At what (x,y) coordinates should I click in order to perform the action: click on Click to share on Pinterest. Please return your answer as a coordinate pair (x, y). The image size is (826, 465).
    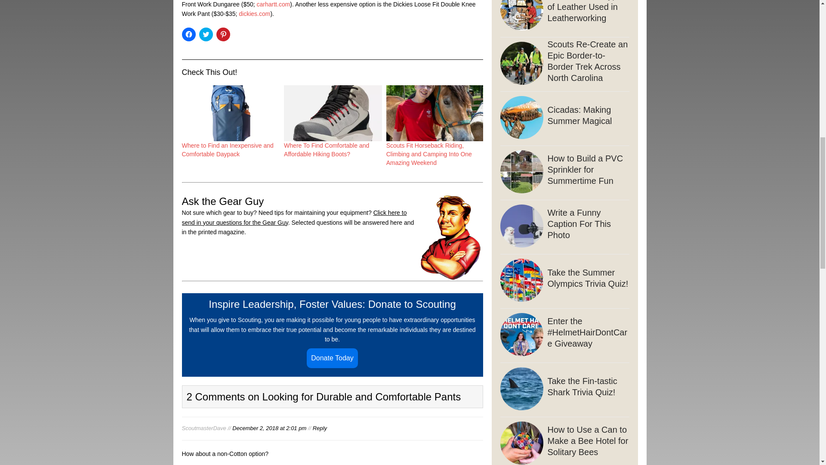
    Looking at the image, I should click on (222, 34).